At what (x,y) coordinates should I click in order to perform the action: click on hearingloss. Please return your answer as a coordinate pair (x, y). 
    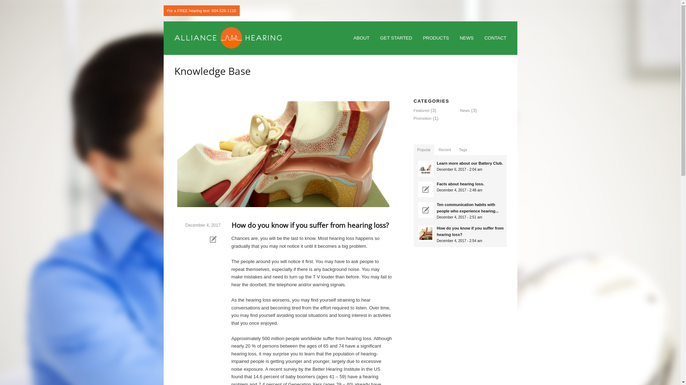
    Looking at the image, I should click on (283, 154).